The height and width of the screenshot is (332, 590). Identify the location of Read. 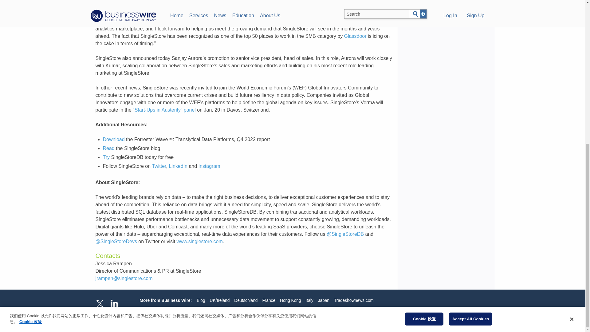
(108, 148).